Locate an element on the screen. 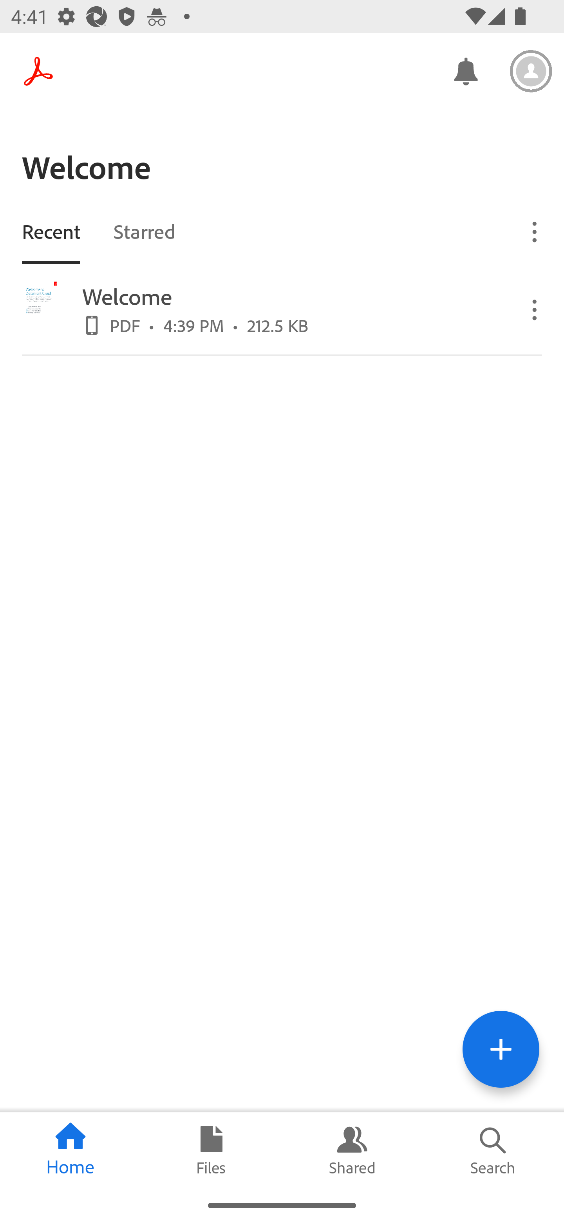 The width and height of the screenshot is (564, 1222). Notifications is located at coordinates (465, 70).